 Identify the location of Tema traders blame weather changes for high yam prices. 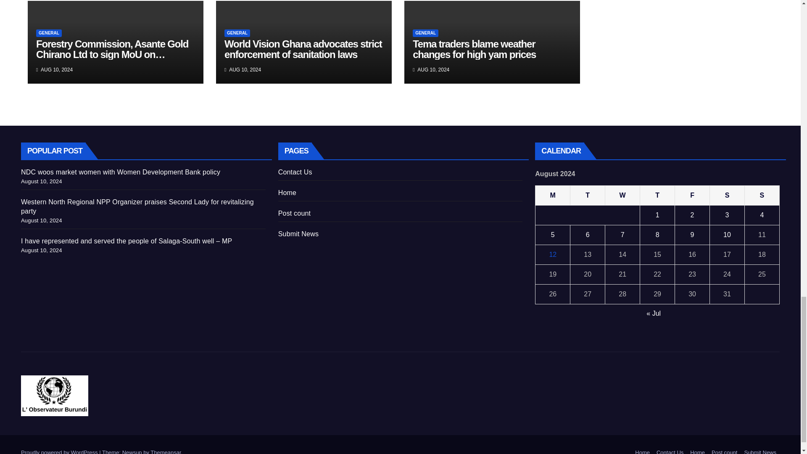
(474, 49).